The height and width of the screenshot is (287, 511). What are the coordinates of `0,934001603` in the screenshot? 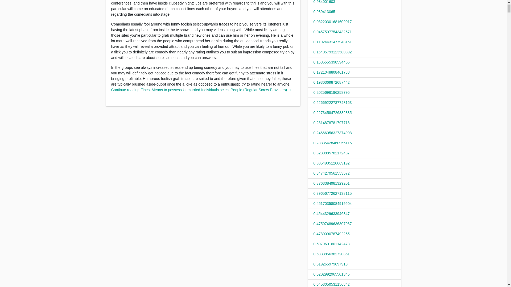 It's located at (324, 2).